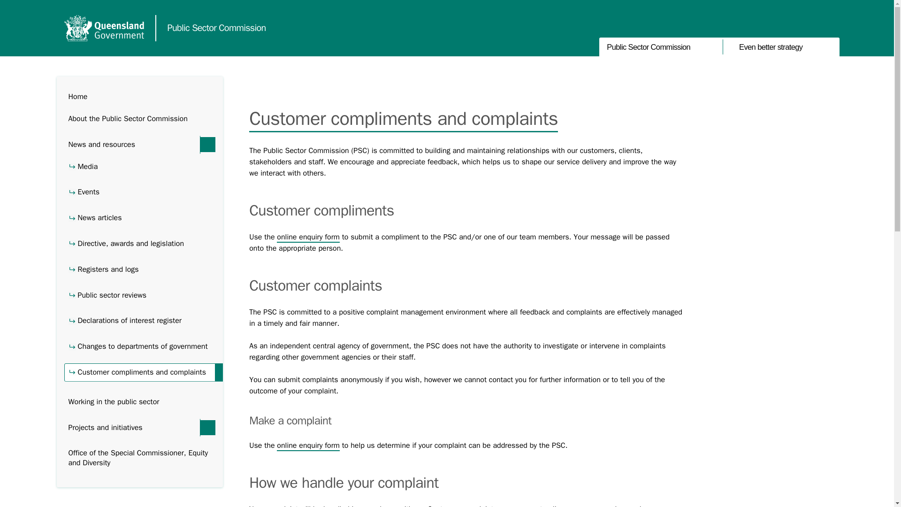 The height and width of the screenshot is (507, 901). What do you see at coordinates (139, 166) in the screenshot?
I see `Media` at bounding box center [139, 166].